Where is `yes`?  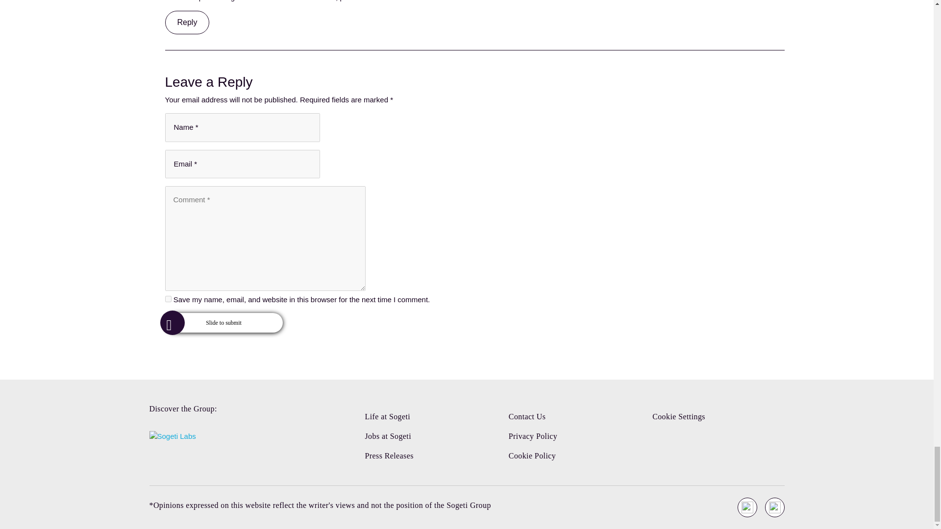
yes is located at coordinates (168, 299).